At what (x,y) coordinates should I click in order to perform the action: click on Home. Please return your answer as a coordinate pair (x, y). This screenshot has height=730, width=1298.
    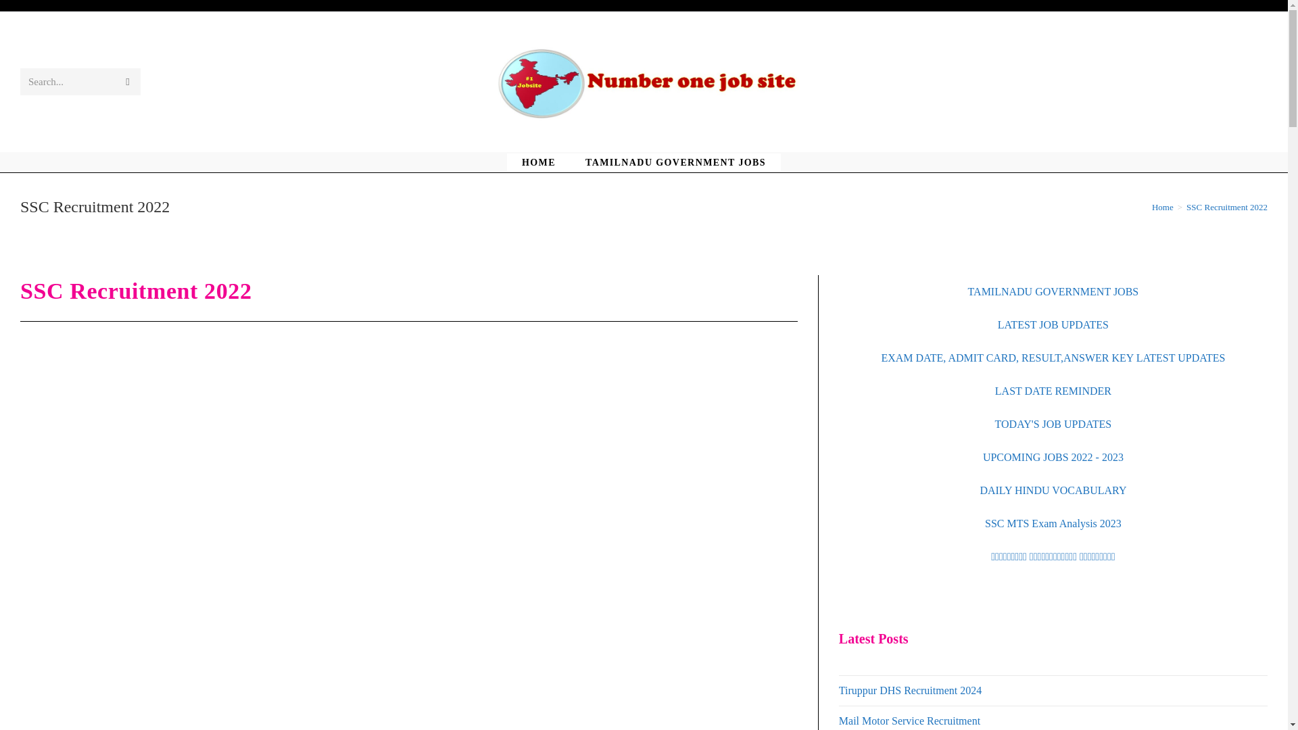
    Looking at the image, I should click on (1163, 207).